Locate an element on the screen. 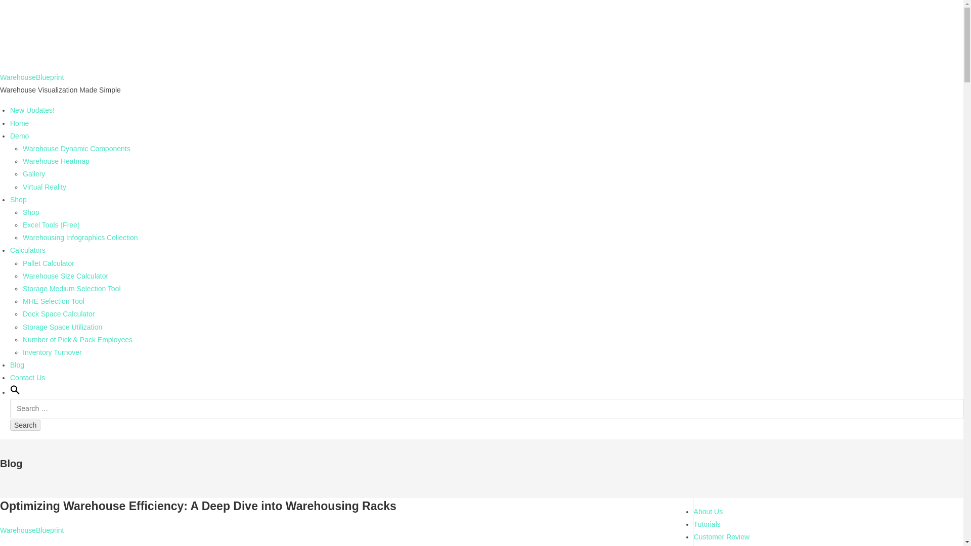 Image resolution: width=971 pixels, height=546 pixels. Inventory Turnover is located at coordinates (52, 352).